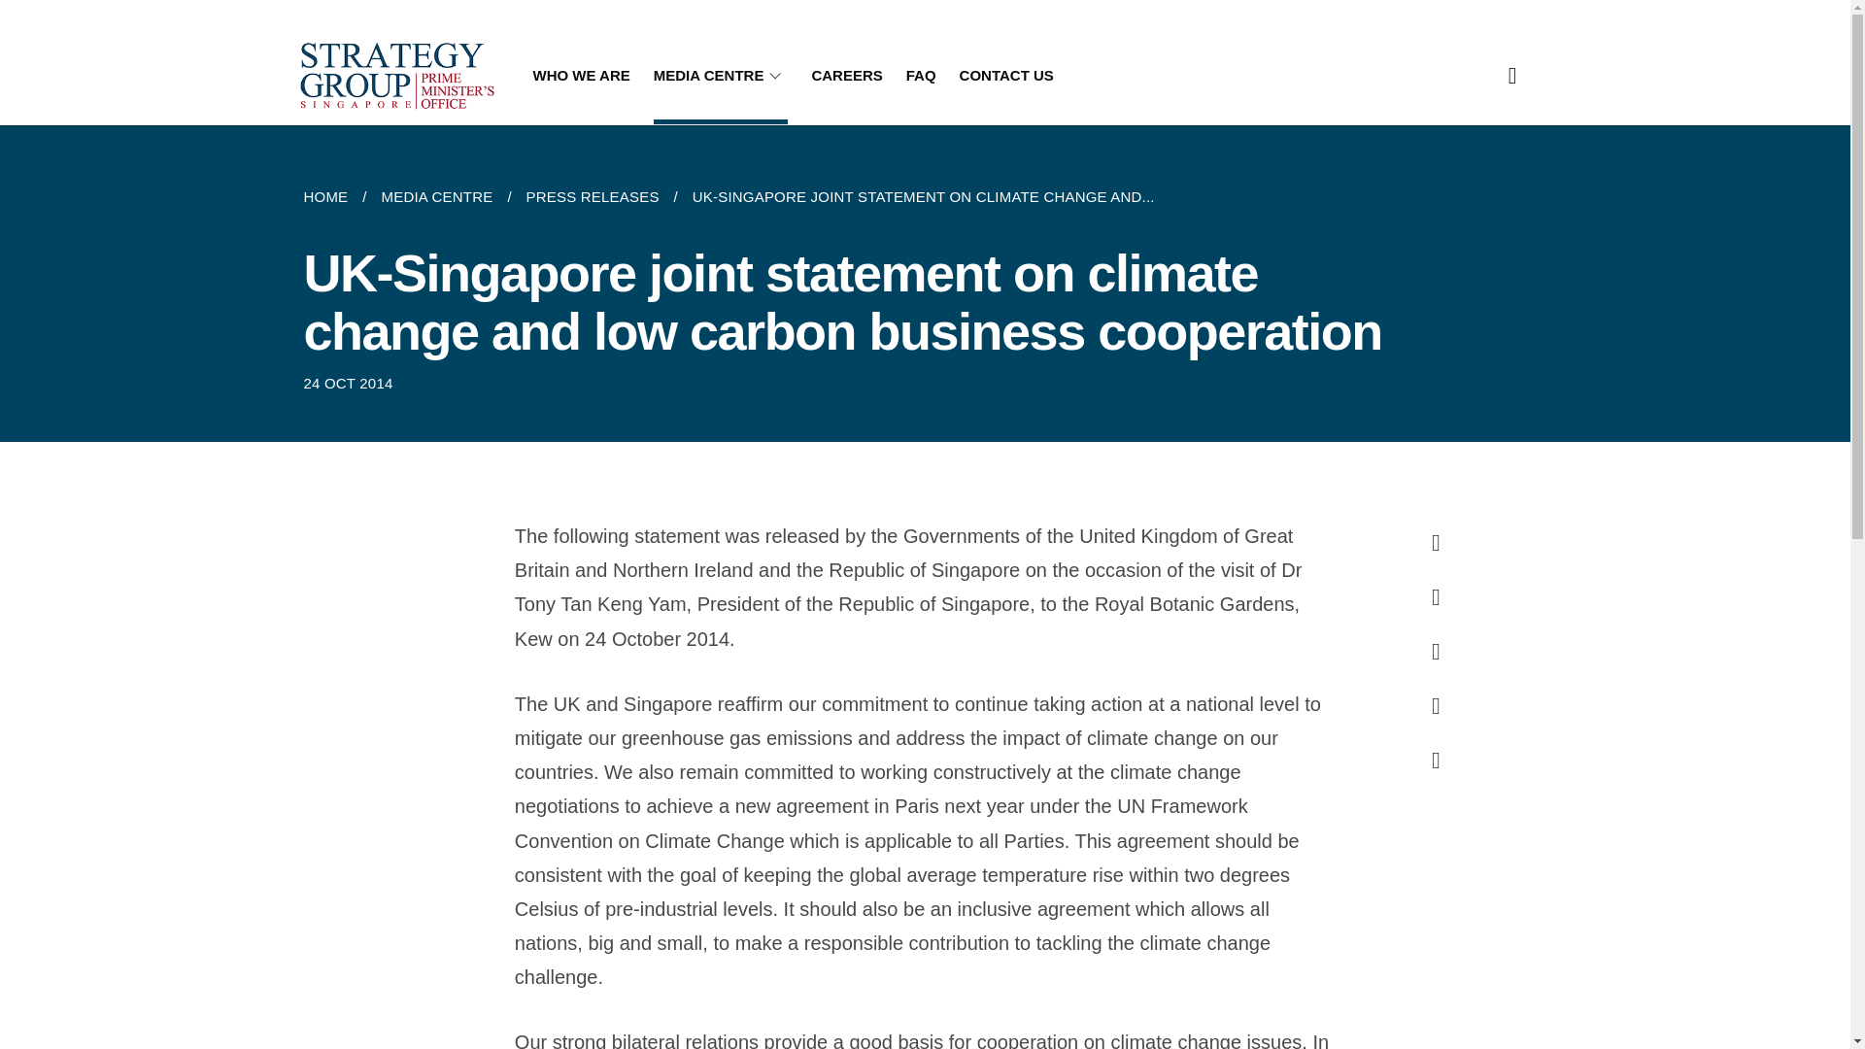  What do you see at coordinates (332, 196) in the screenshot?
I see `HOME` at bounding box center [332, 196].